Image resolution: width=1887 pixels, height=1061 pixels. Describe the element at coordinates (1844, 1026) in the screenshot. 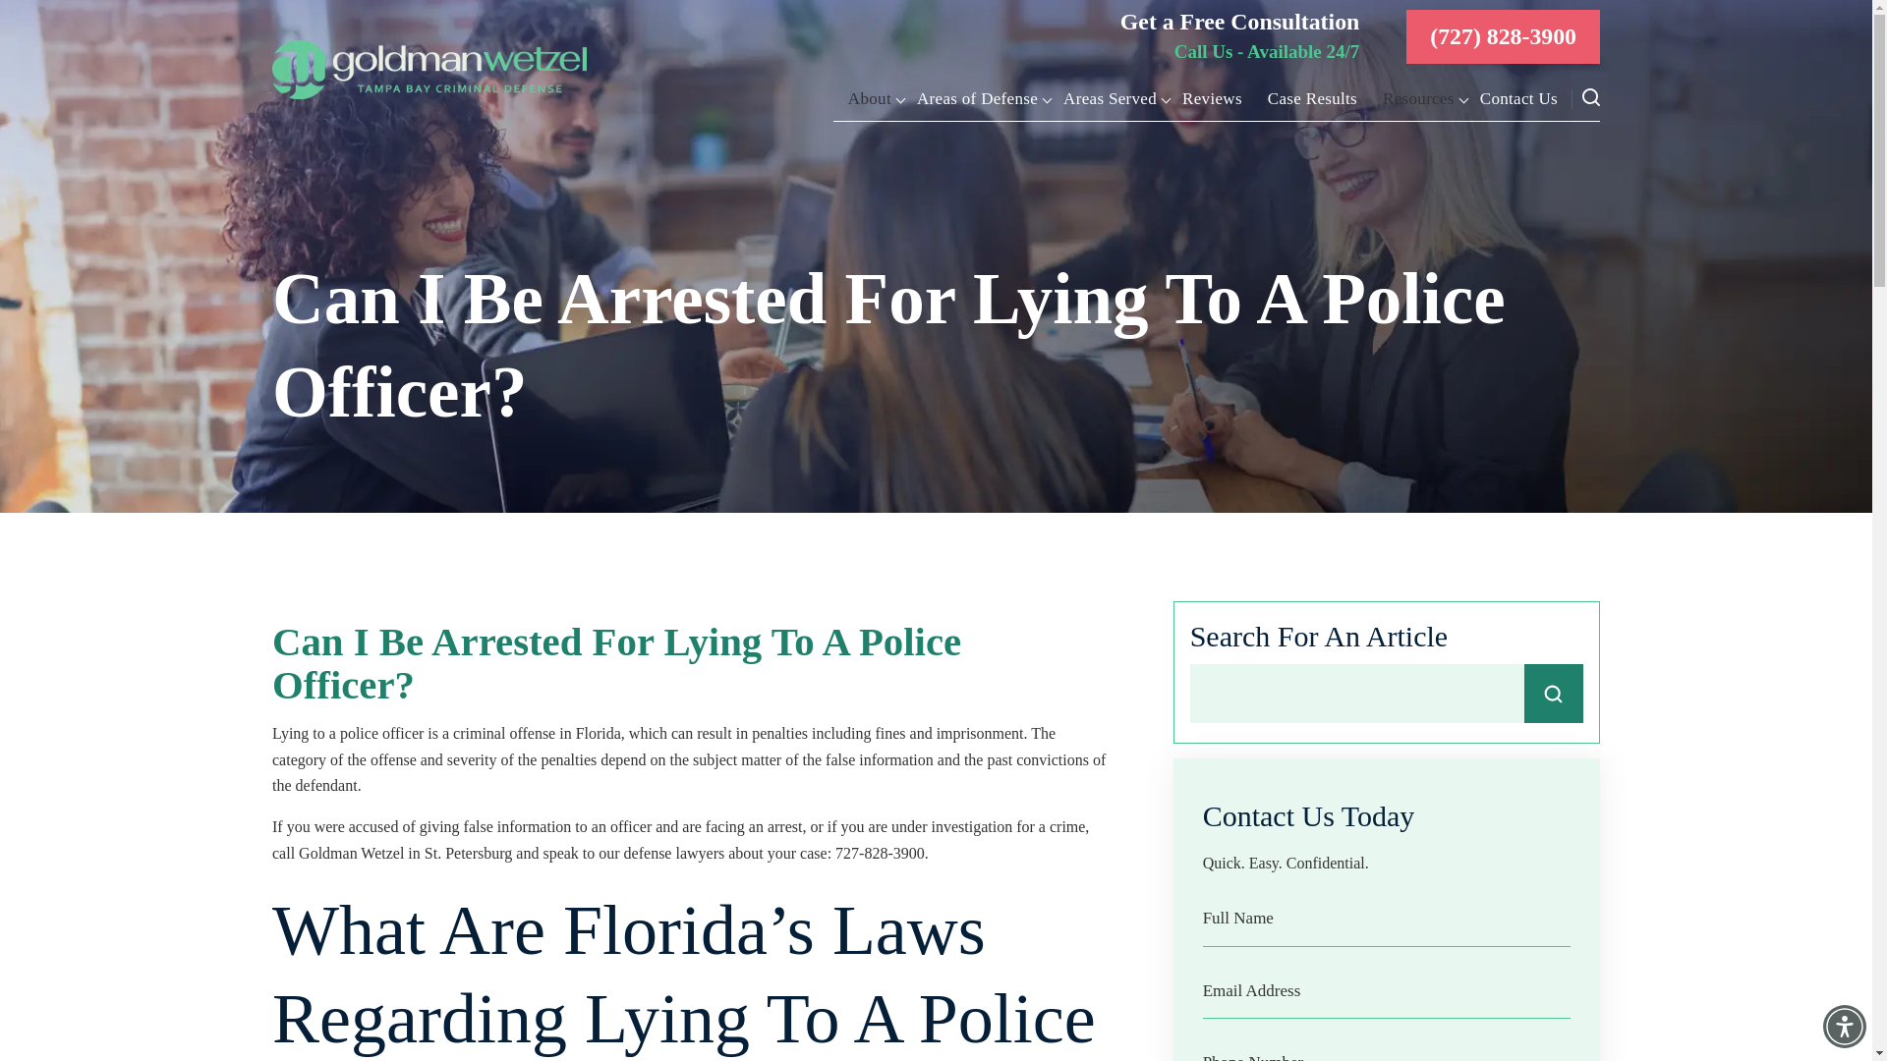

I see `Accessibility Menu` at that location.